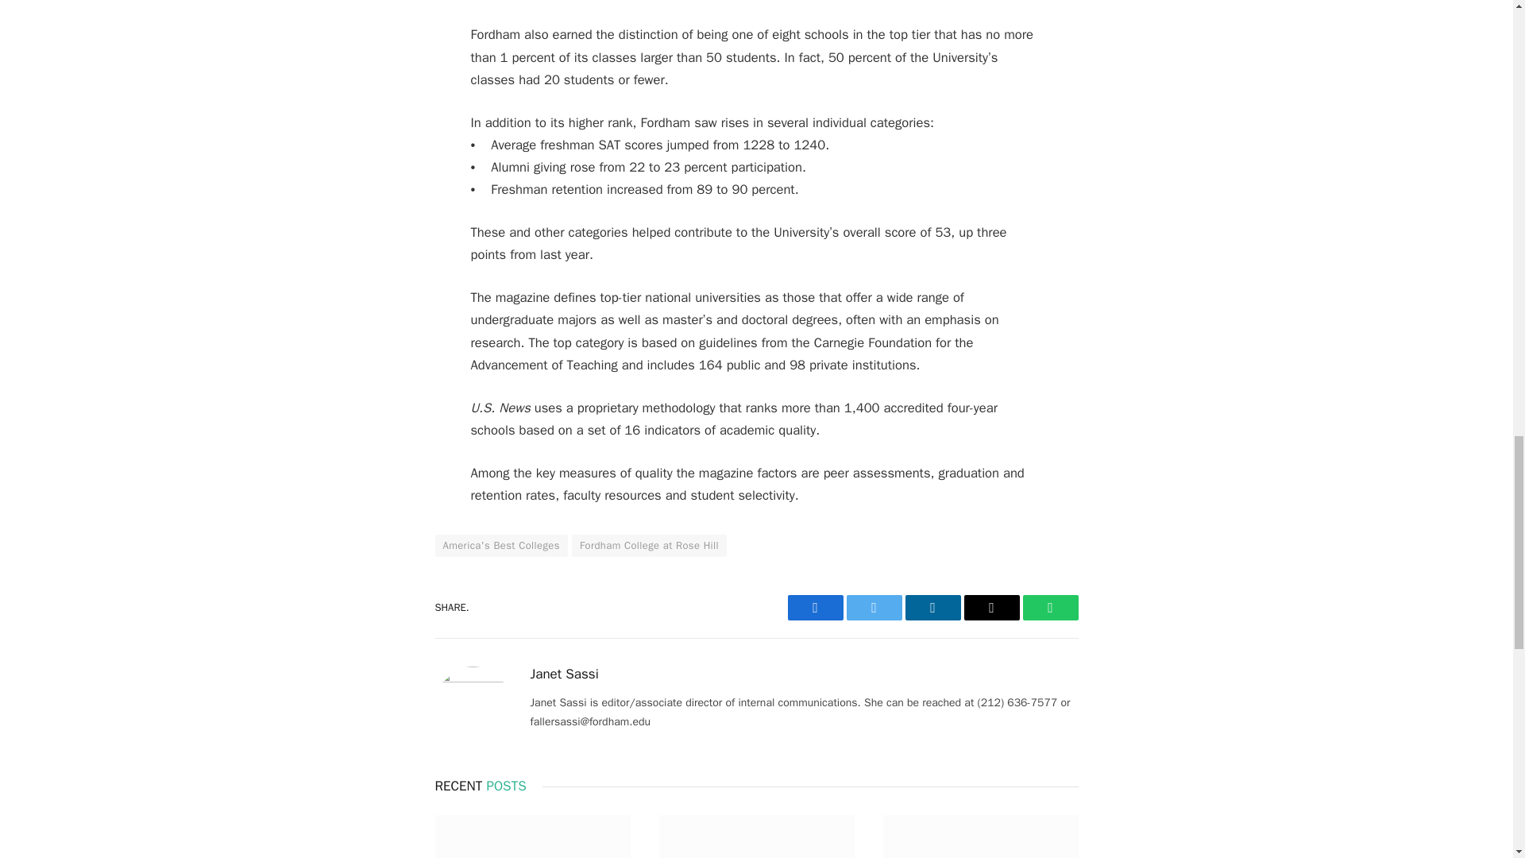 The width and height of the screenshot is (1525, 858). I want to click on Posts by Janet Sassi, so click(565, 674).